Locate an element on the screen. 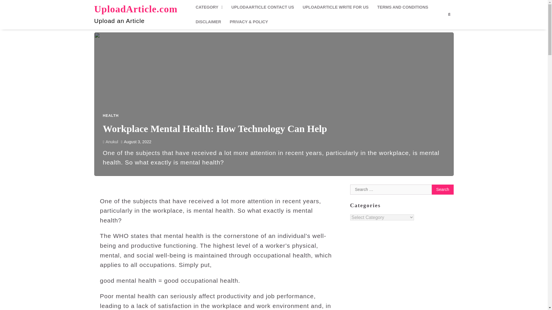 The width and height of the screenshot is (552, 310). Anukul is located at coordinates (110, 142).